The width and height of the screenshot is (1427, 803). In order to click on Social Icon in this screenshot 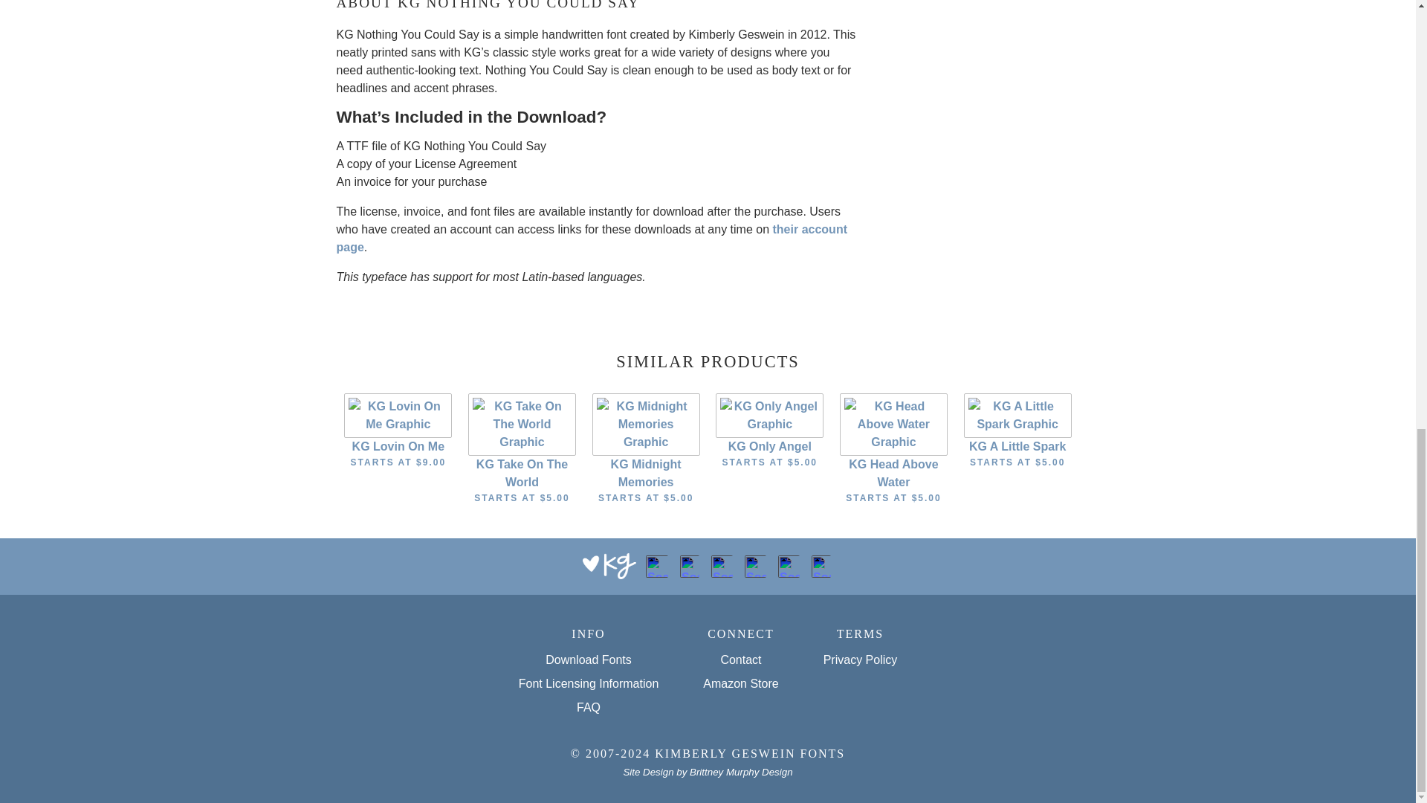, I will do `click(722, 567)`.